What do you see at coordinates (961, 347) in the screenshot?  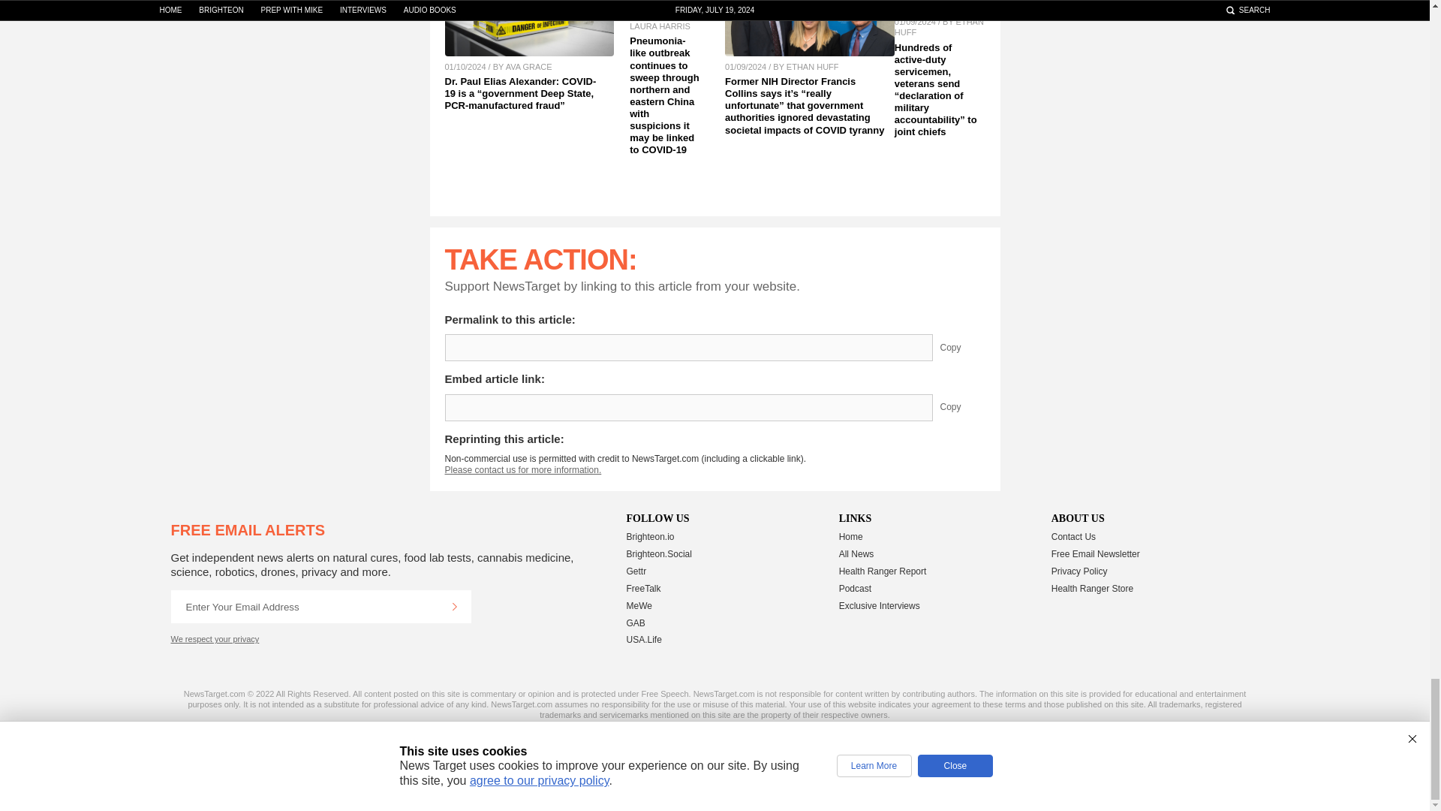 I see `Copy Permalink` at bounding box center [961, 347].